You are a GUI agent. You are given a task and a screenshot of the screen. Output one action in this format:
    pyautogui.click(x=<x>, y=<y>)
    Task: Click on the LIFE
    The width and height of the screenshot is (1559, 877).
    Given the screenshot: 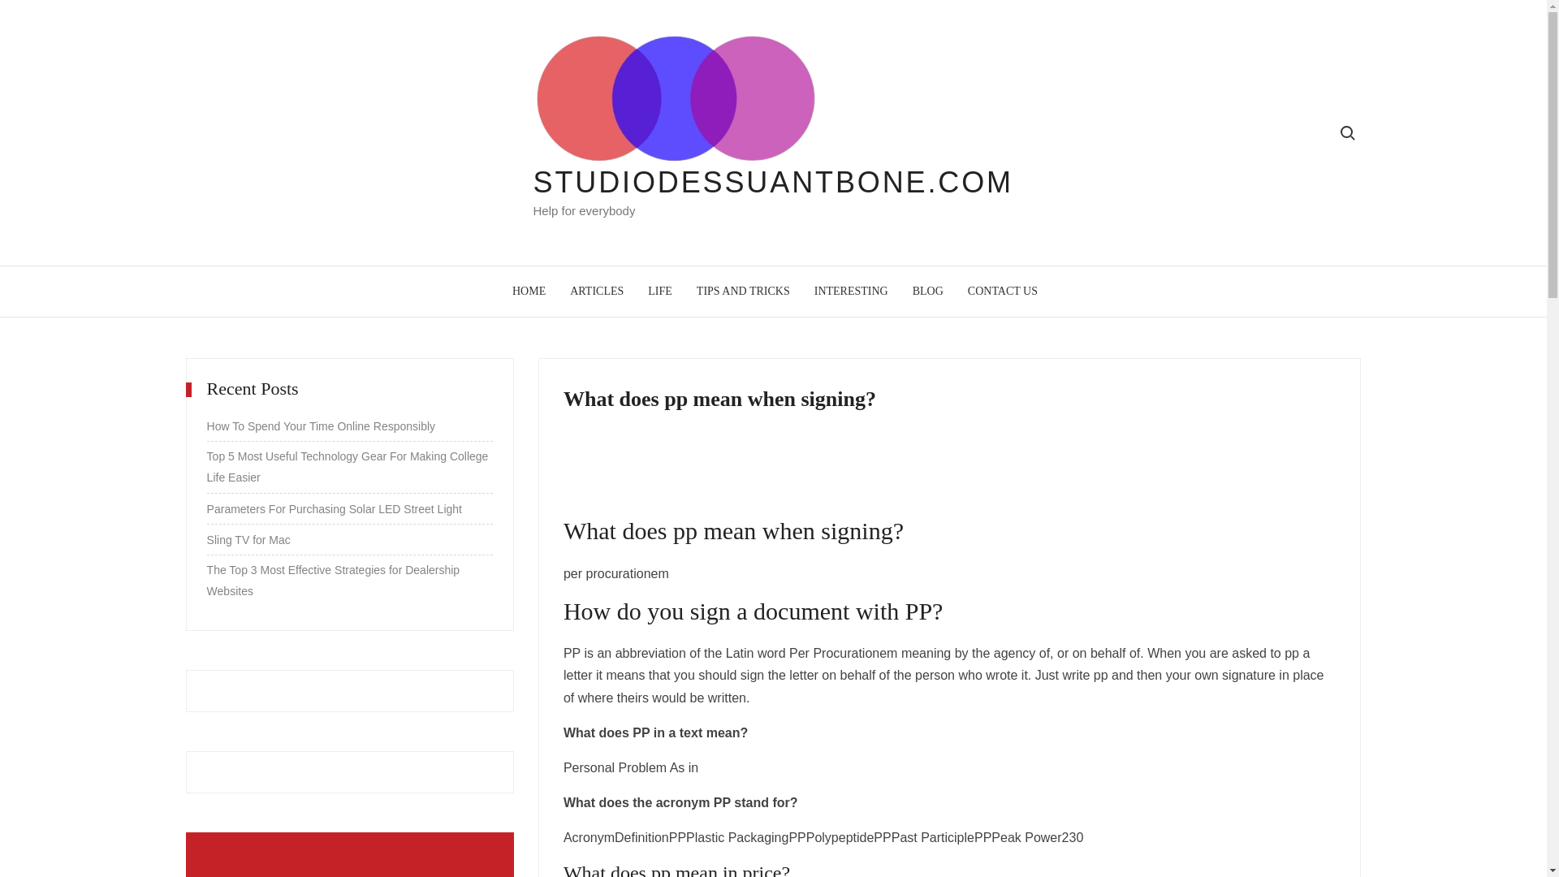 What is the action you would take?
    pyautogui.click(x=659, y=291)
    